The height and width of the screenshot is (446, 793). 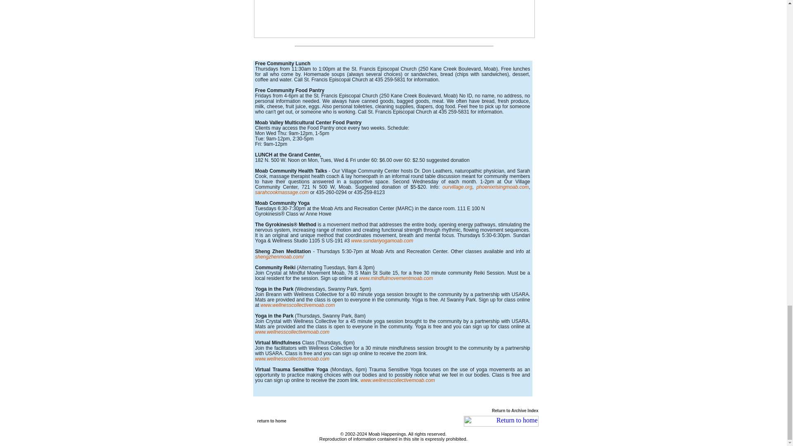 I want to click on www.wellnesscollectivemoab.com, so click(x=292, y=358).